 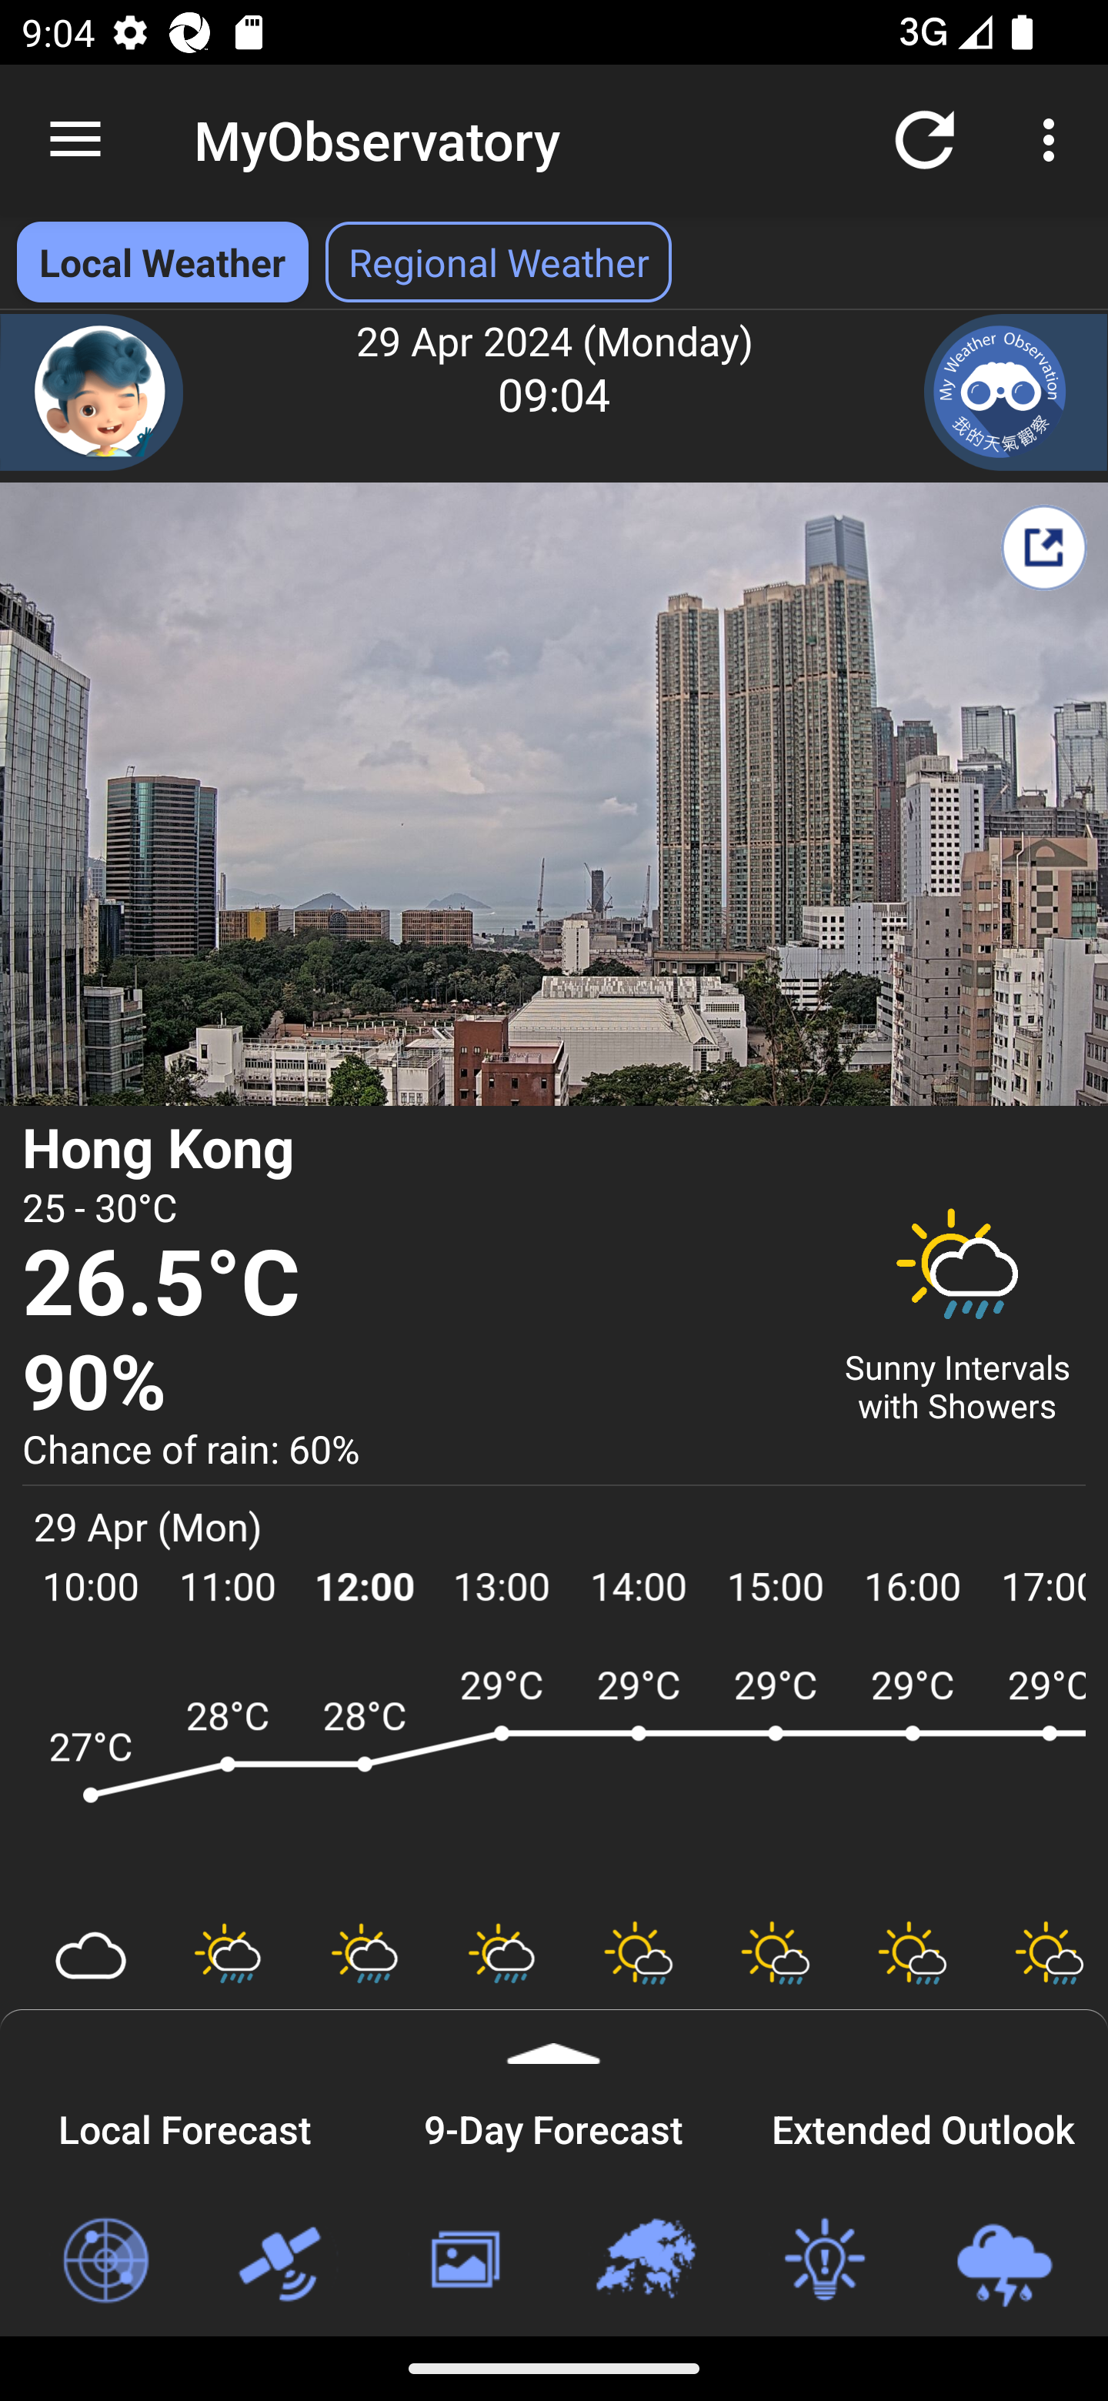 I want to click on 90% Relative Humidity
90 percent, so click(x=414, y=1384).